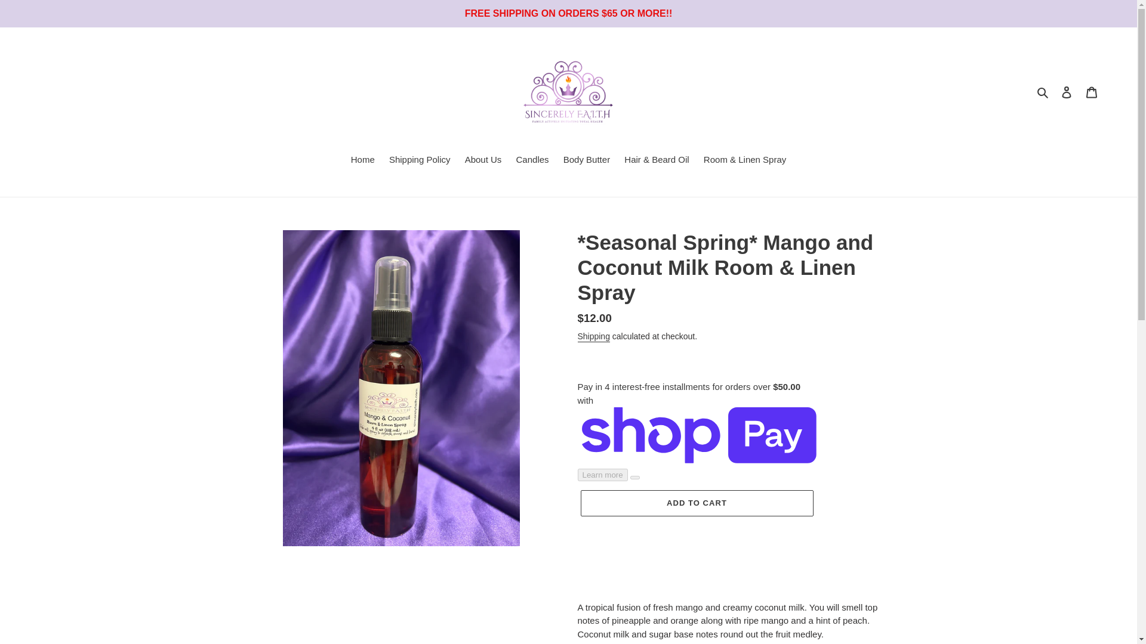  What do you see at coordinates (419, 161) in the screenshot?
I see `Shipping Policy` at bounding box center [419, 161].